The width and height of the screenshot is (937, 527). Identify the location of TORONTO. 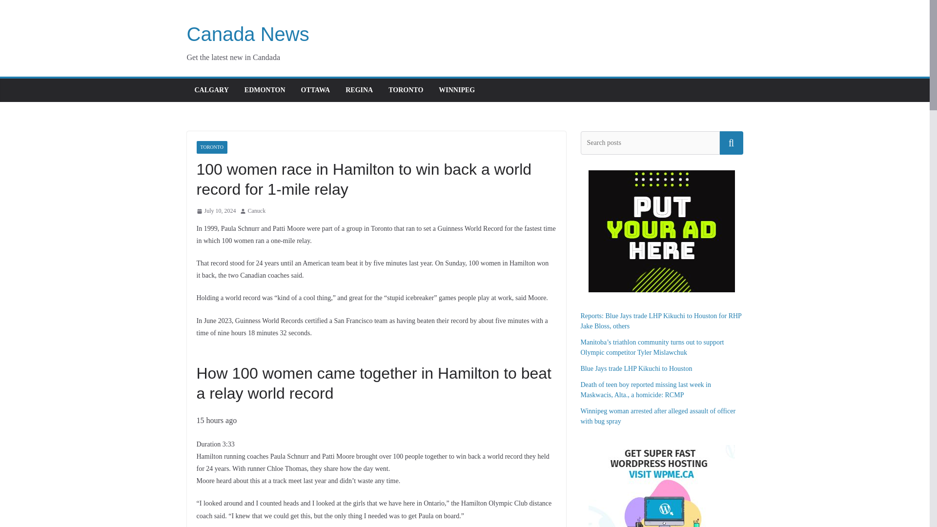
(406, 90).